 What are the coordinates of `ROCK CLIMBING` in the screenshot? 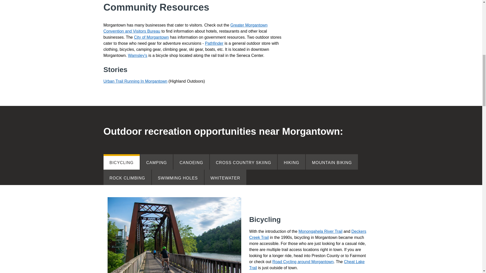 It's located at (127, 177).